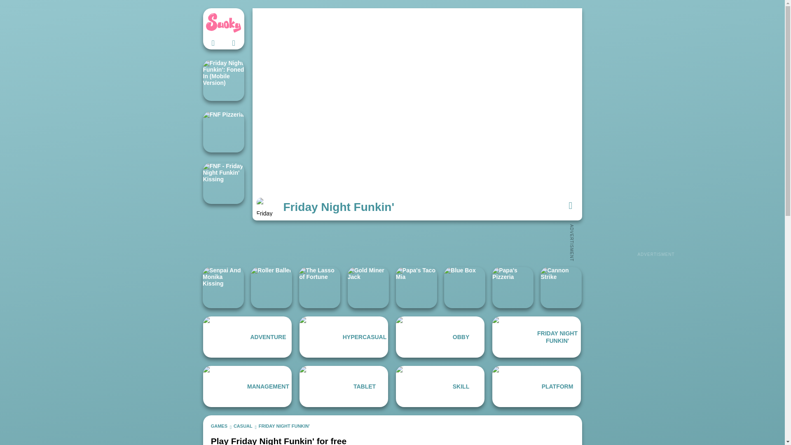 The width and height of the screenshot is (791, 445). Describe the element at coordinates (219, 426) in the screenshot. I see `GAMES` at that location.